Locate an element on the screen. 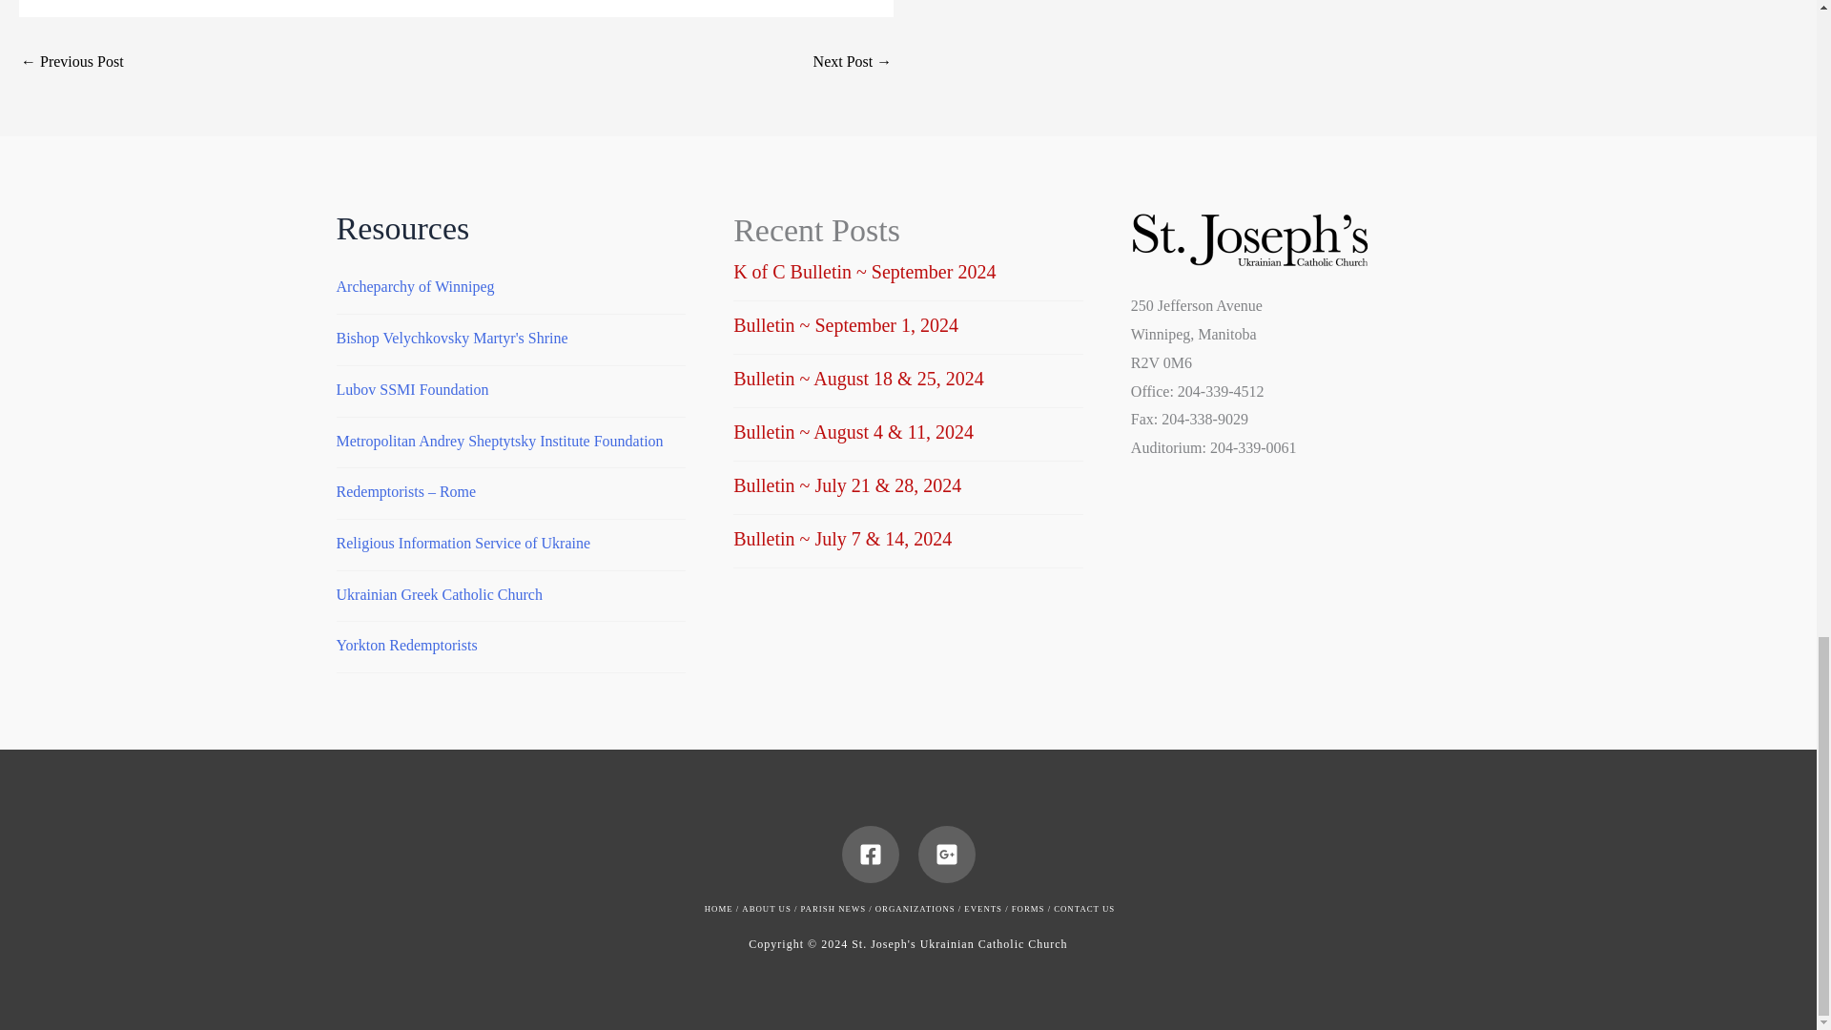 The width and height of the screenshot is (1831, 1030). Pastor's Message - April 7, 2013 is located at coordinates (853, 62).